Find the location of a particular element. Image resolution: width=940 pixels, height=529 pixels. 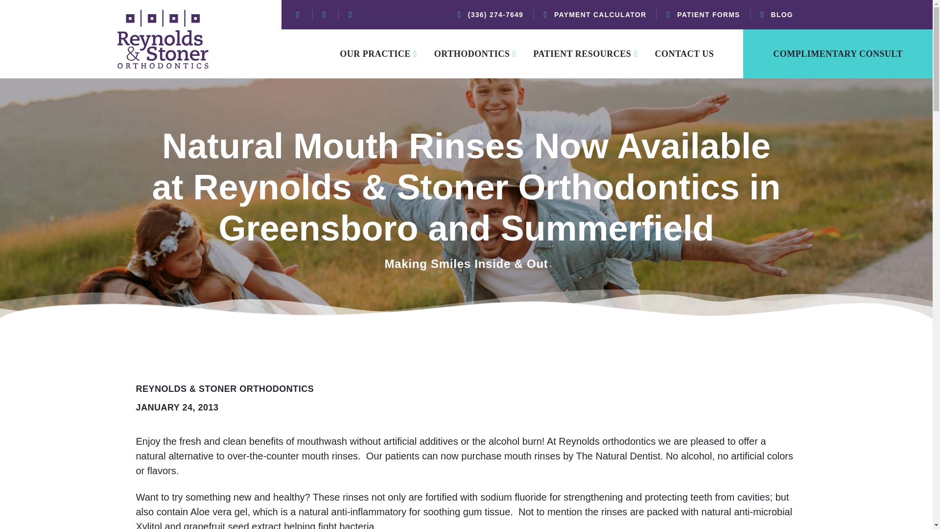

ORTHODONTICS is located at coordinates (484, 54).